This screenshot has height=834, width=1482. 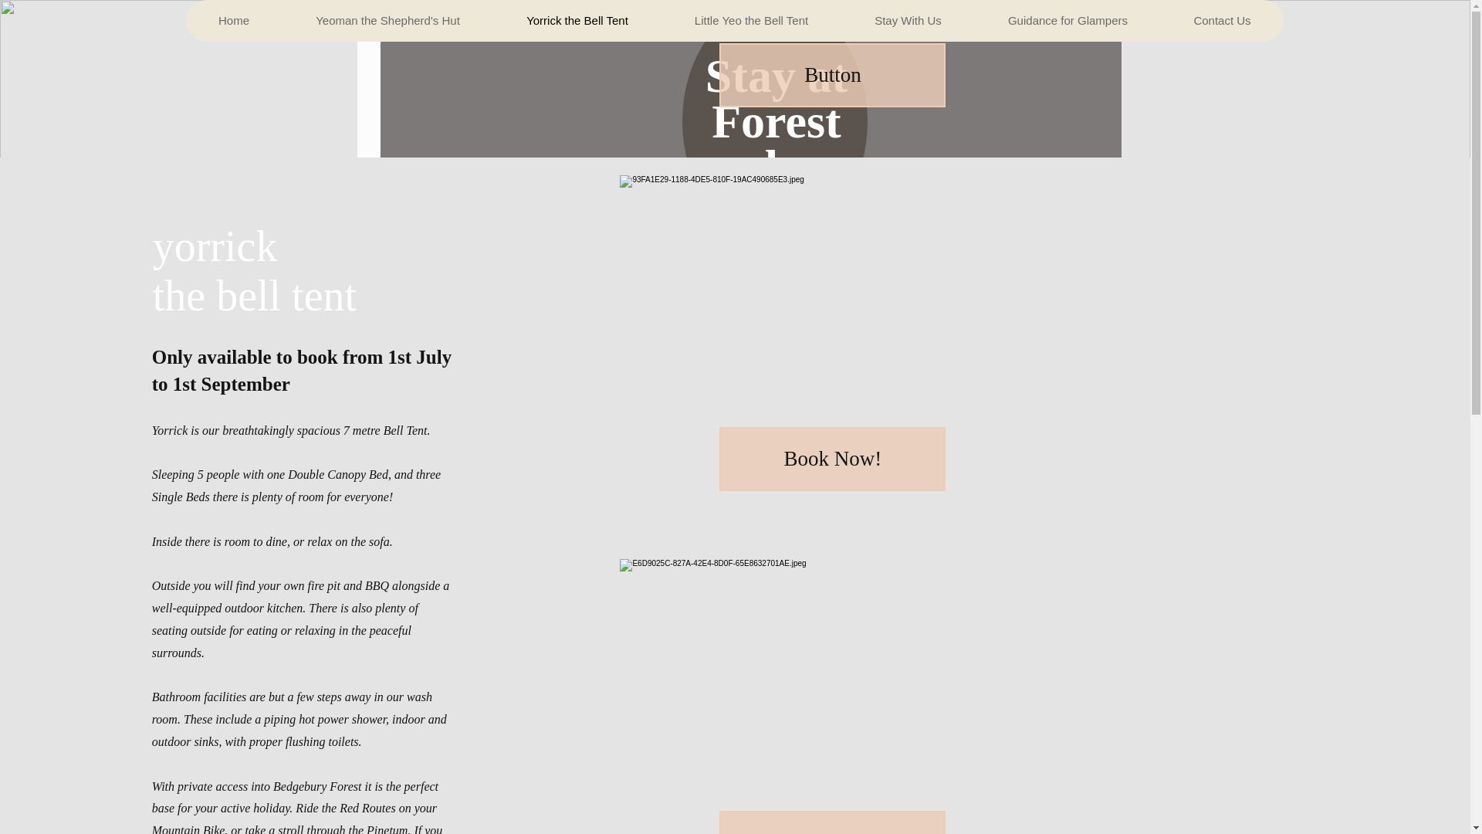 What do you see at coordinates (1067, 21) in the screenshot?
I see `Guidance for Glampers` at bounding box center [1067, 21].